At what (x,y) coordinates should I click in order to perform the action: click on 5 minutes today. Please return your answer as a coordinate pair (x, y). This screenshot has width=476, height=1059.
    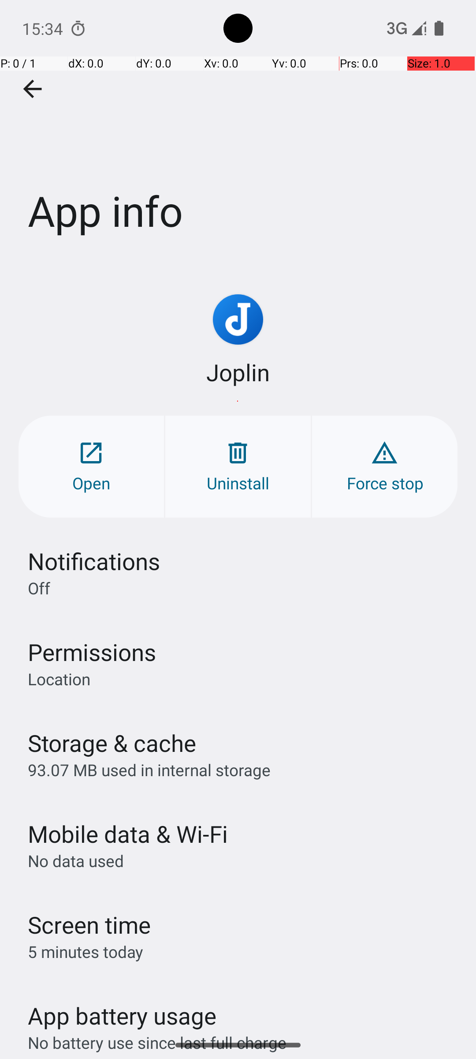
    Looking at the image, I should click on (86, 951).